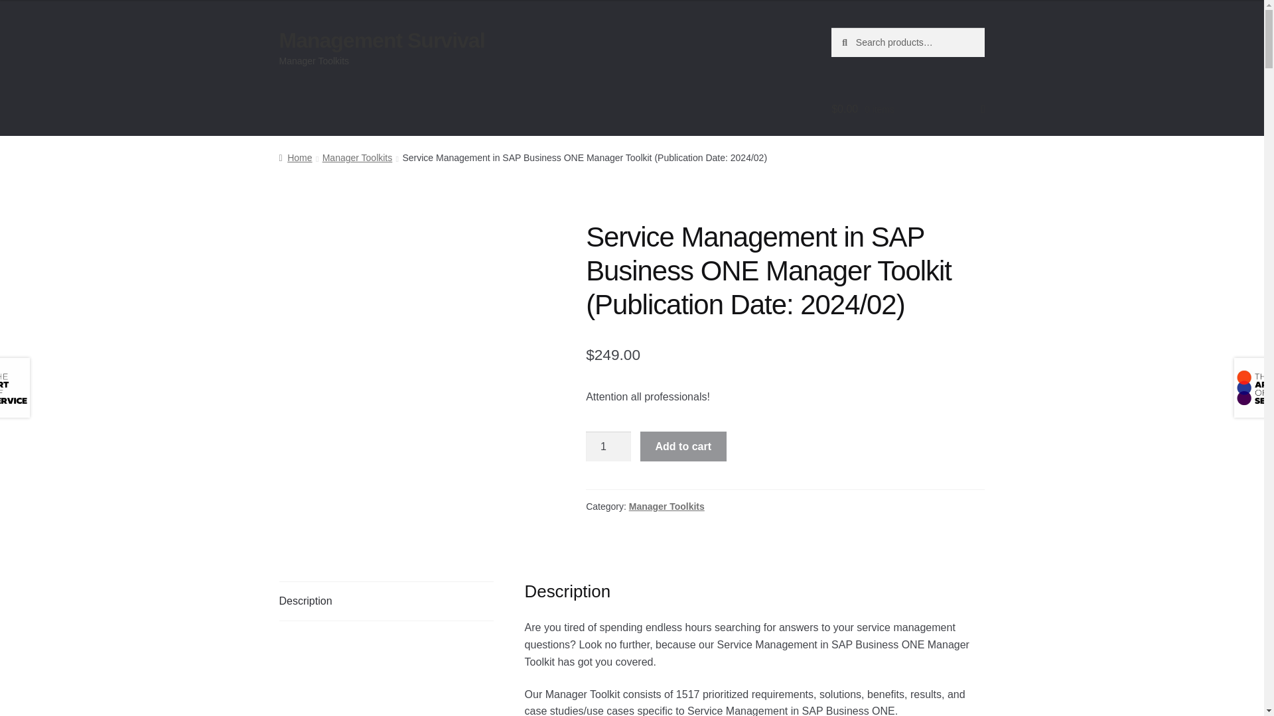 The width and height of the screenshot is (1274, 716). I want to click on Manager Toolkits, so click(357, 158).